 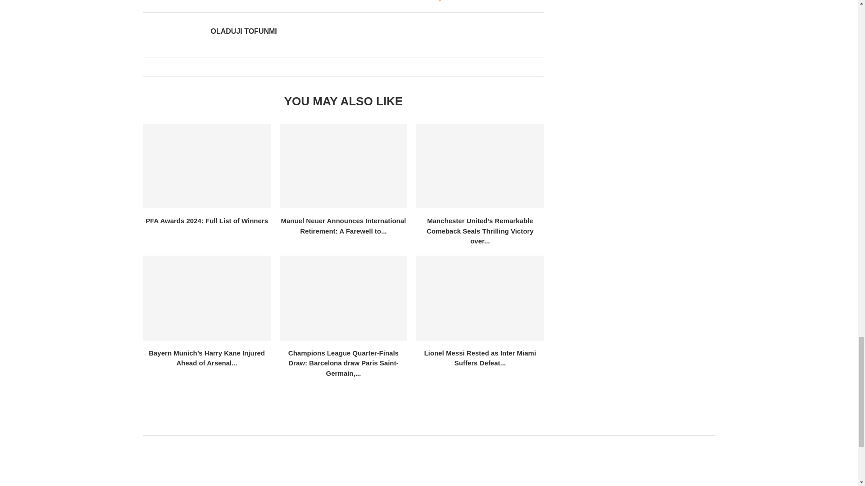 What do you see at coordinates (207, 166) in the screenshot?
I see `PFA Awards 2024: Full List of Winners` at bounding box center [207, 166].